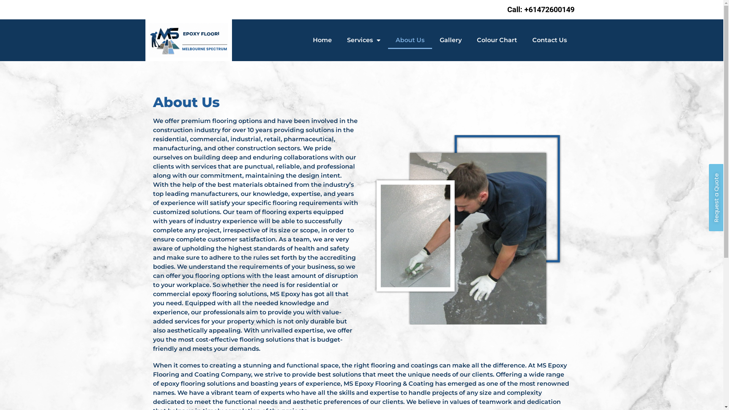  I want to click on Home, so click(322, 40).